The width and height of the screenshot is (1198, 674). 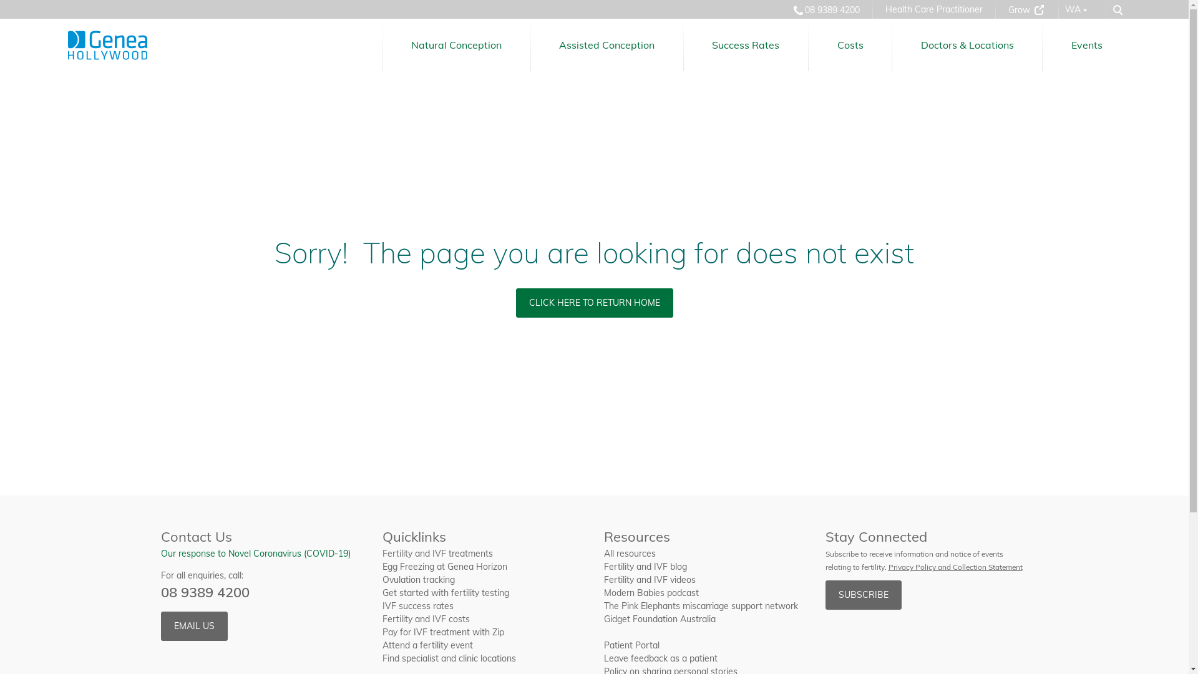 I want to click on Natural Conception, so click(x=457, y=45).